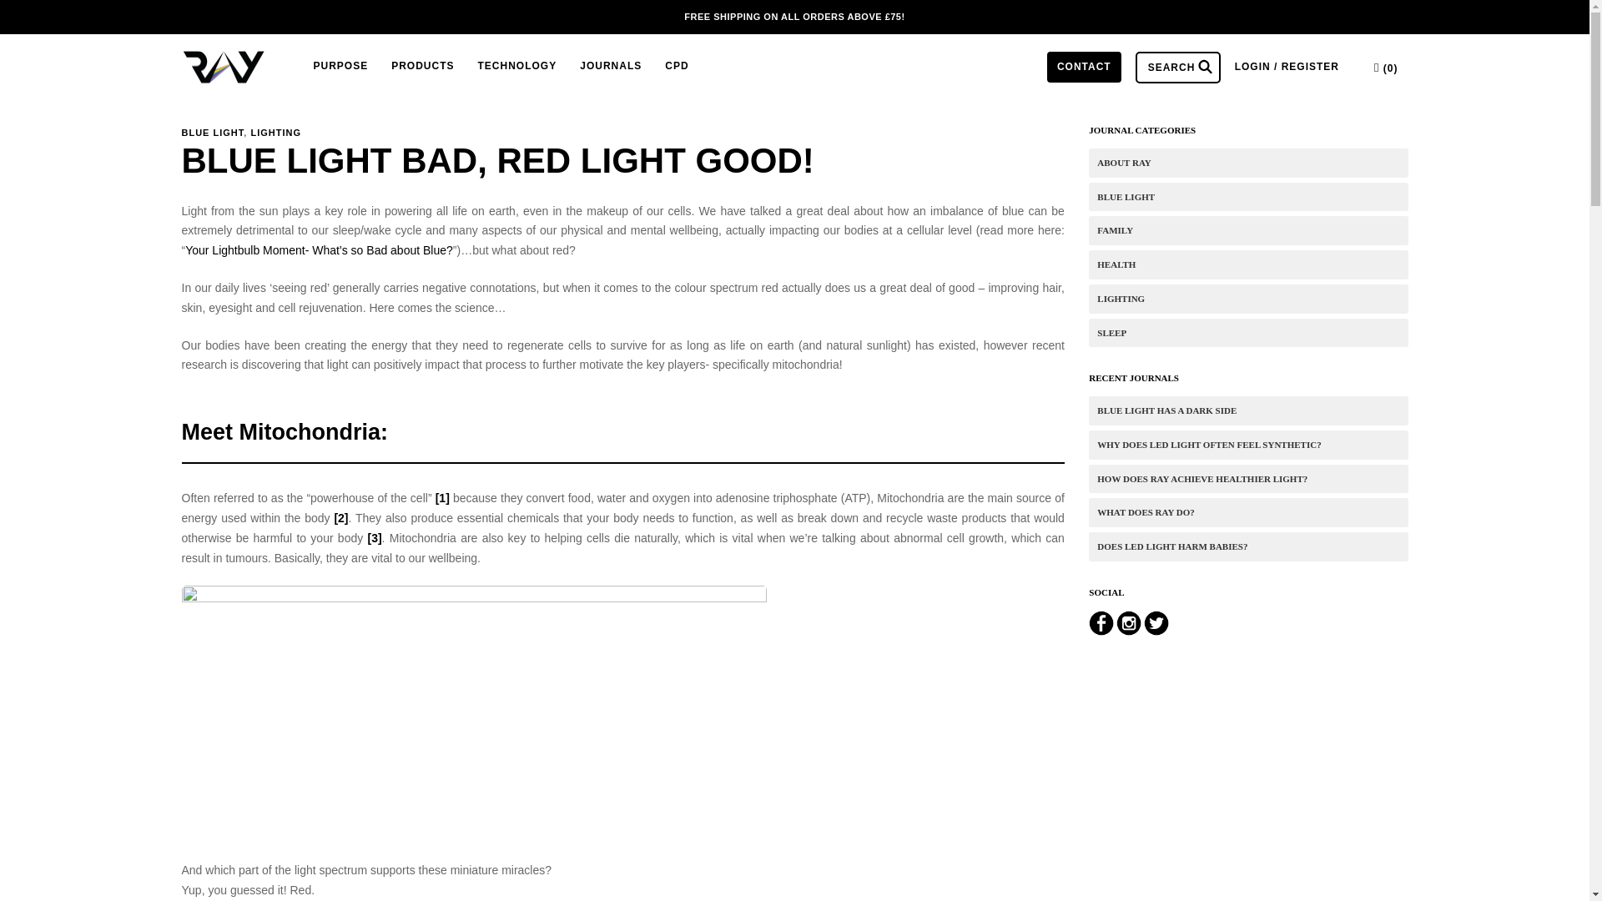 The height and width of the screenshot is (901, 1602). Describe the element at coordinates (1248, 163) in the screenshot. I see `ABOUT RAY` at that location.